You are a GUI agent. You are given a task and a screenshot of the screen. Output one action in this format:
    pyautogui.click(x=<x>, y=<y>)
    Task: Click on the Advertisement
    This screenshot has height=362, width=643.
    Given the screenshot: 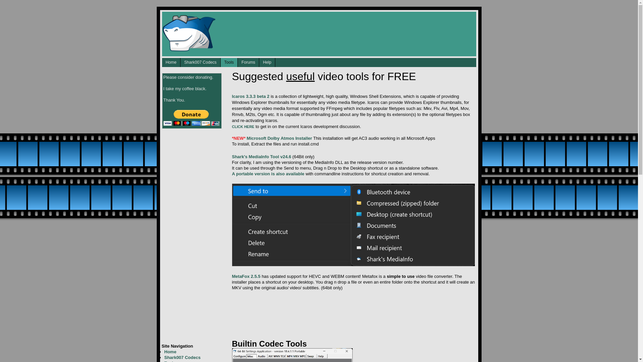 What is the action you would take?
    pyautogui.click(x=354, y=312)
    